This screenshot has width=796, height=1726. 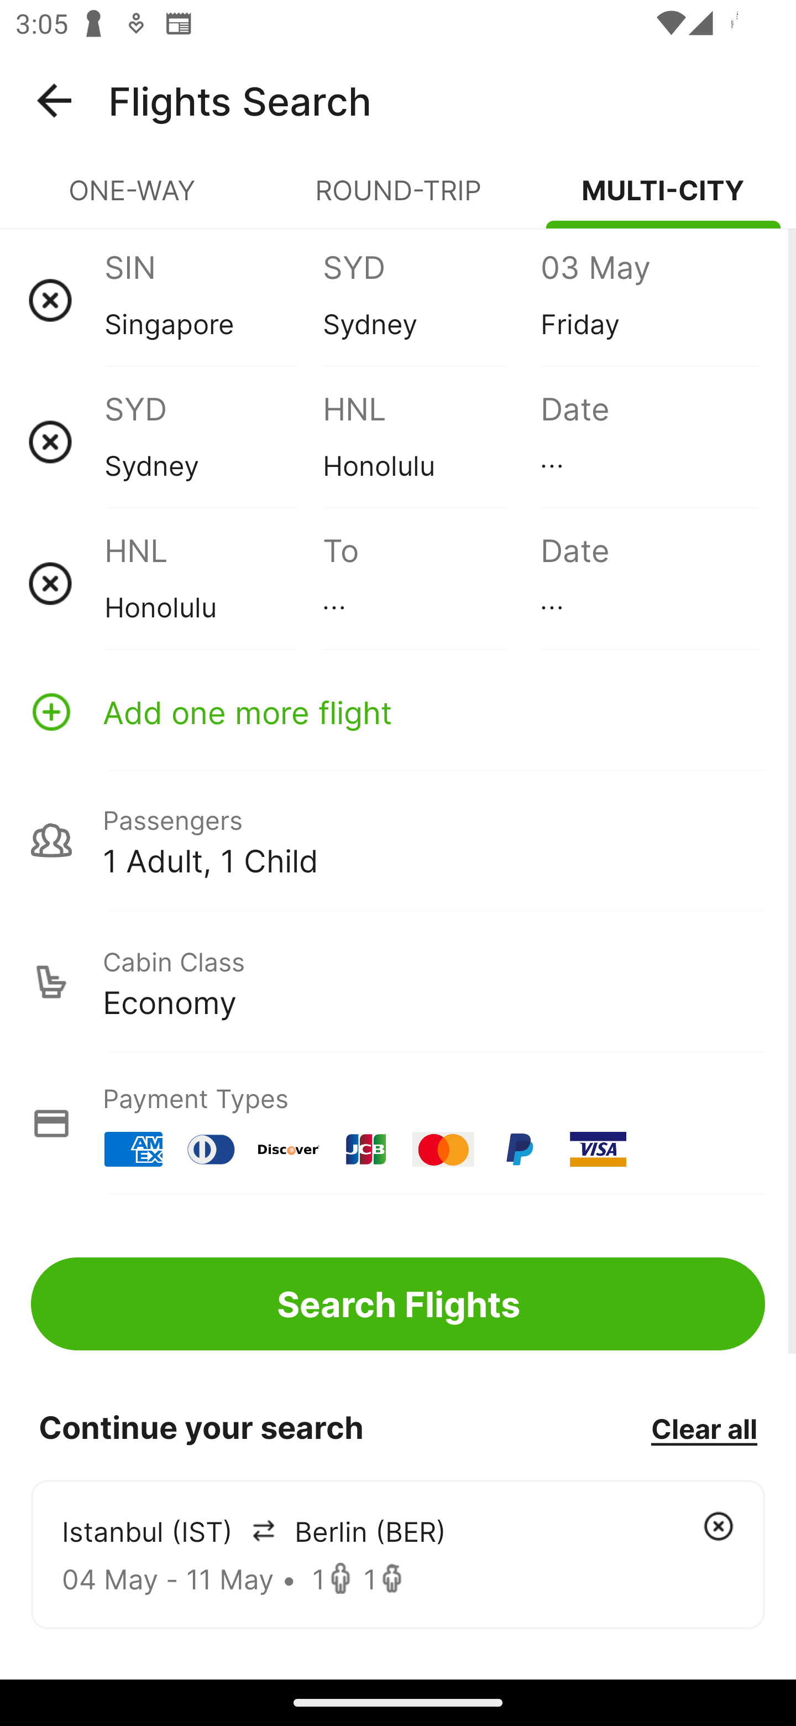 I want to click on ONE-WAY, so click(x=133, y=199).